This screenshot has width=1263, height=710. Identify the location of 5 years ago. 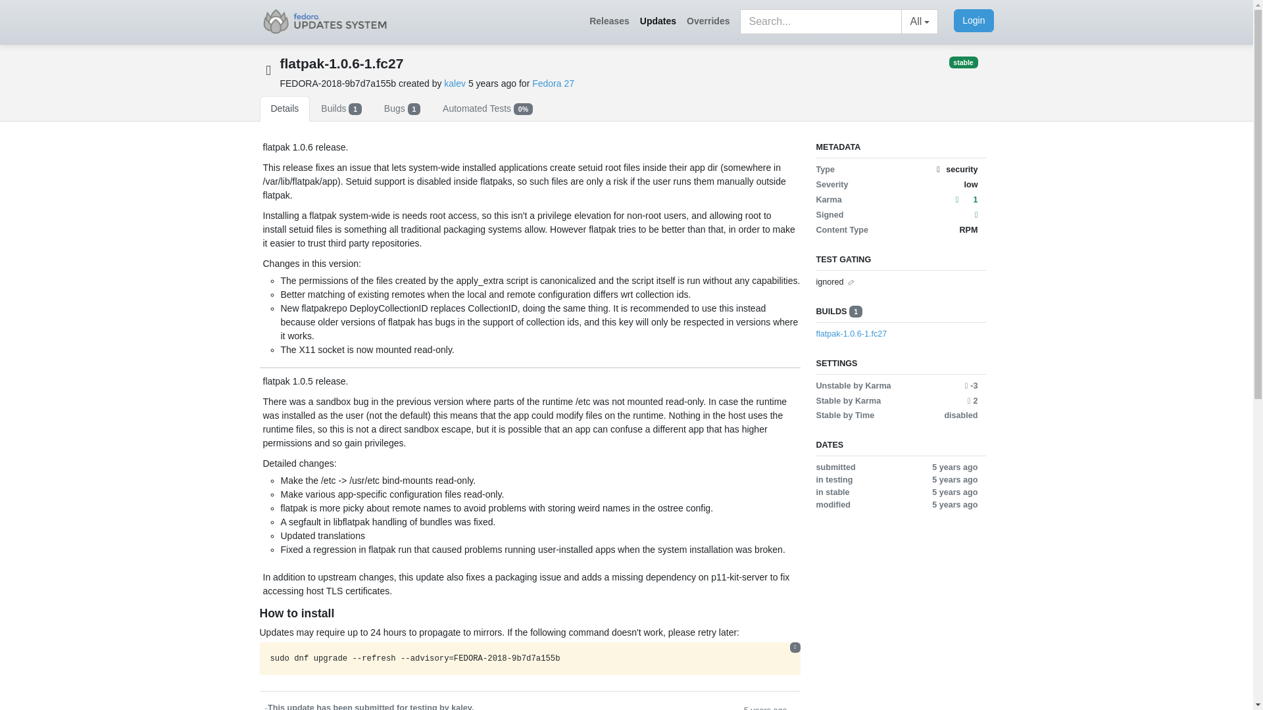
(765, 706).